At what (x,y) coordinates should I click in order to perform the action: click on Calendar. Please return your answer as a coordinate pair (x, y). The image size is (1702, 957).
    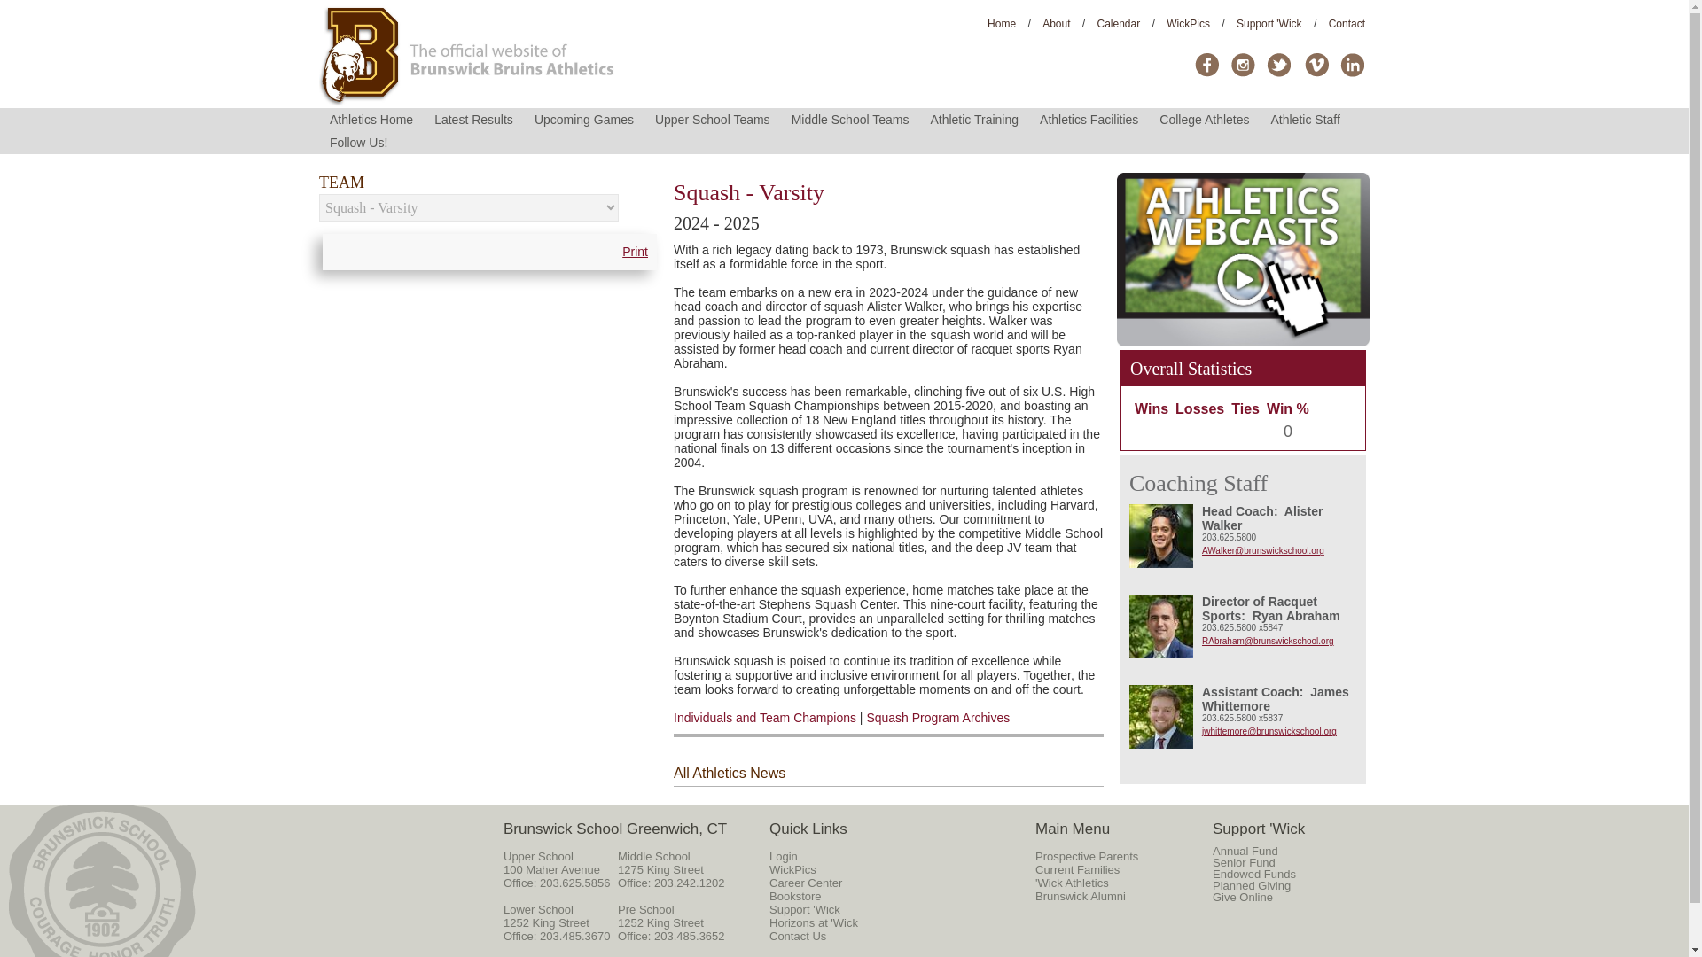
    Looking at the image, I should click on (1119, 23).